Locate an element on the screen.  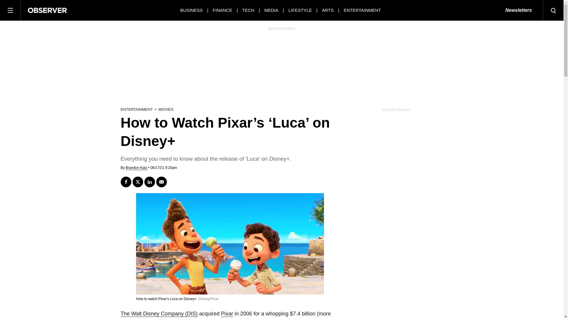
BUSINESS is located at coordinates (191, 10).